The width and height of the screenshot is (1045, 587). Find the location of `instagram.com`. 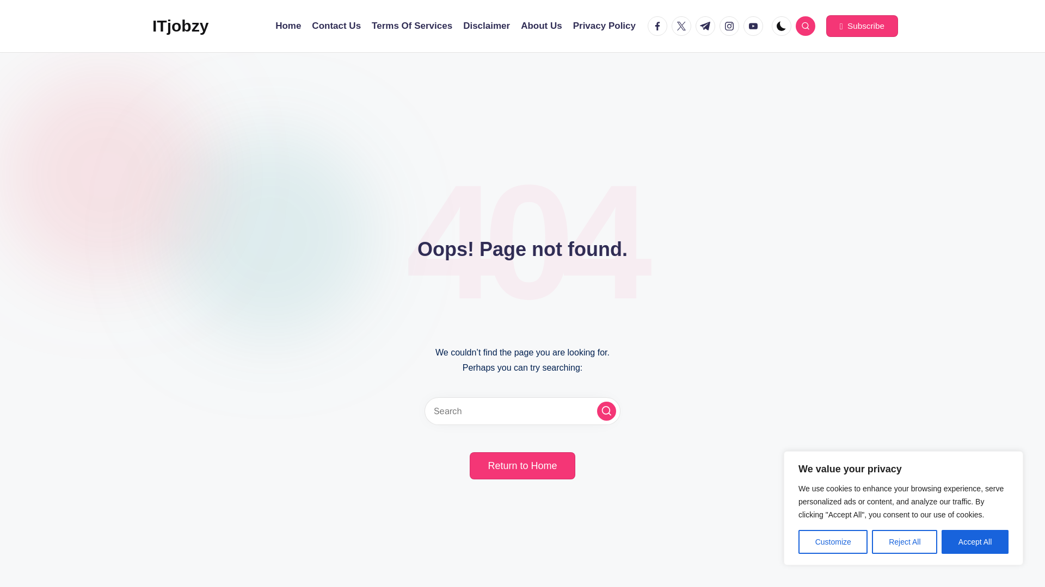

instagram.com is located at coordinates (731, 26).